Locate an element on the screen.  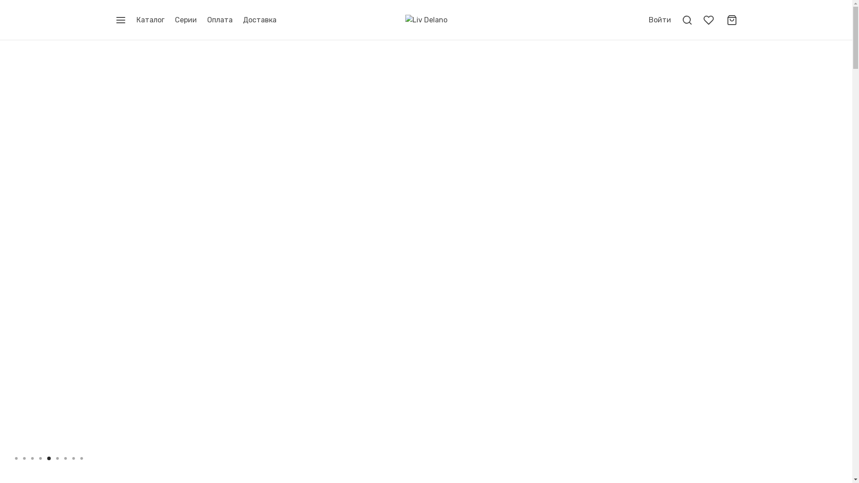
4 is located at coordinates (41, 458).